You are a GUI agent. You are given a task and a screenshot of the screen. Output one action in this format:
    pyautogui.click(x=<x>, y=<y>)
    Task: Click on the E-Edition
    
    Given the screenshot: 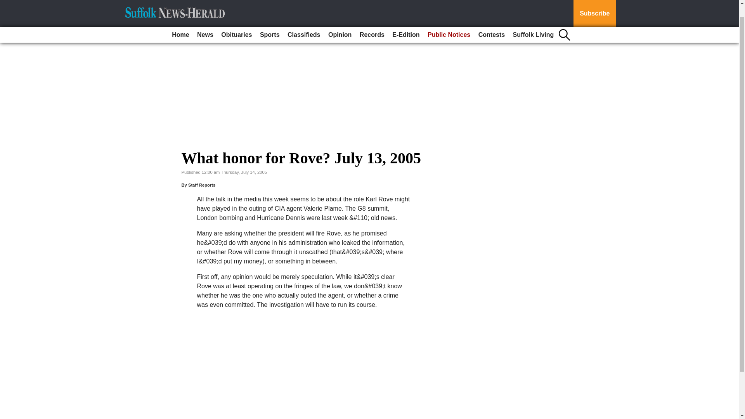 What is the action you would take?
    pyautogui.click(x=405, y=21)
    